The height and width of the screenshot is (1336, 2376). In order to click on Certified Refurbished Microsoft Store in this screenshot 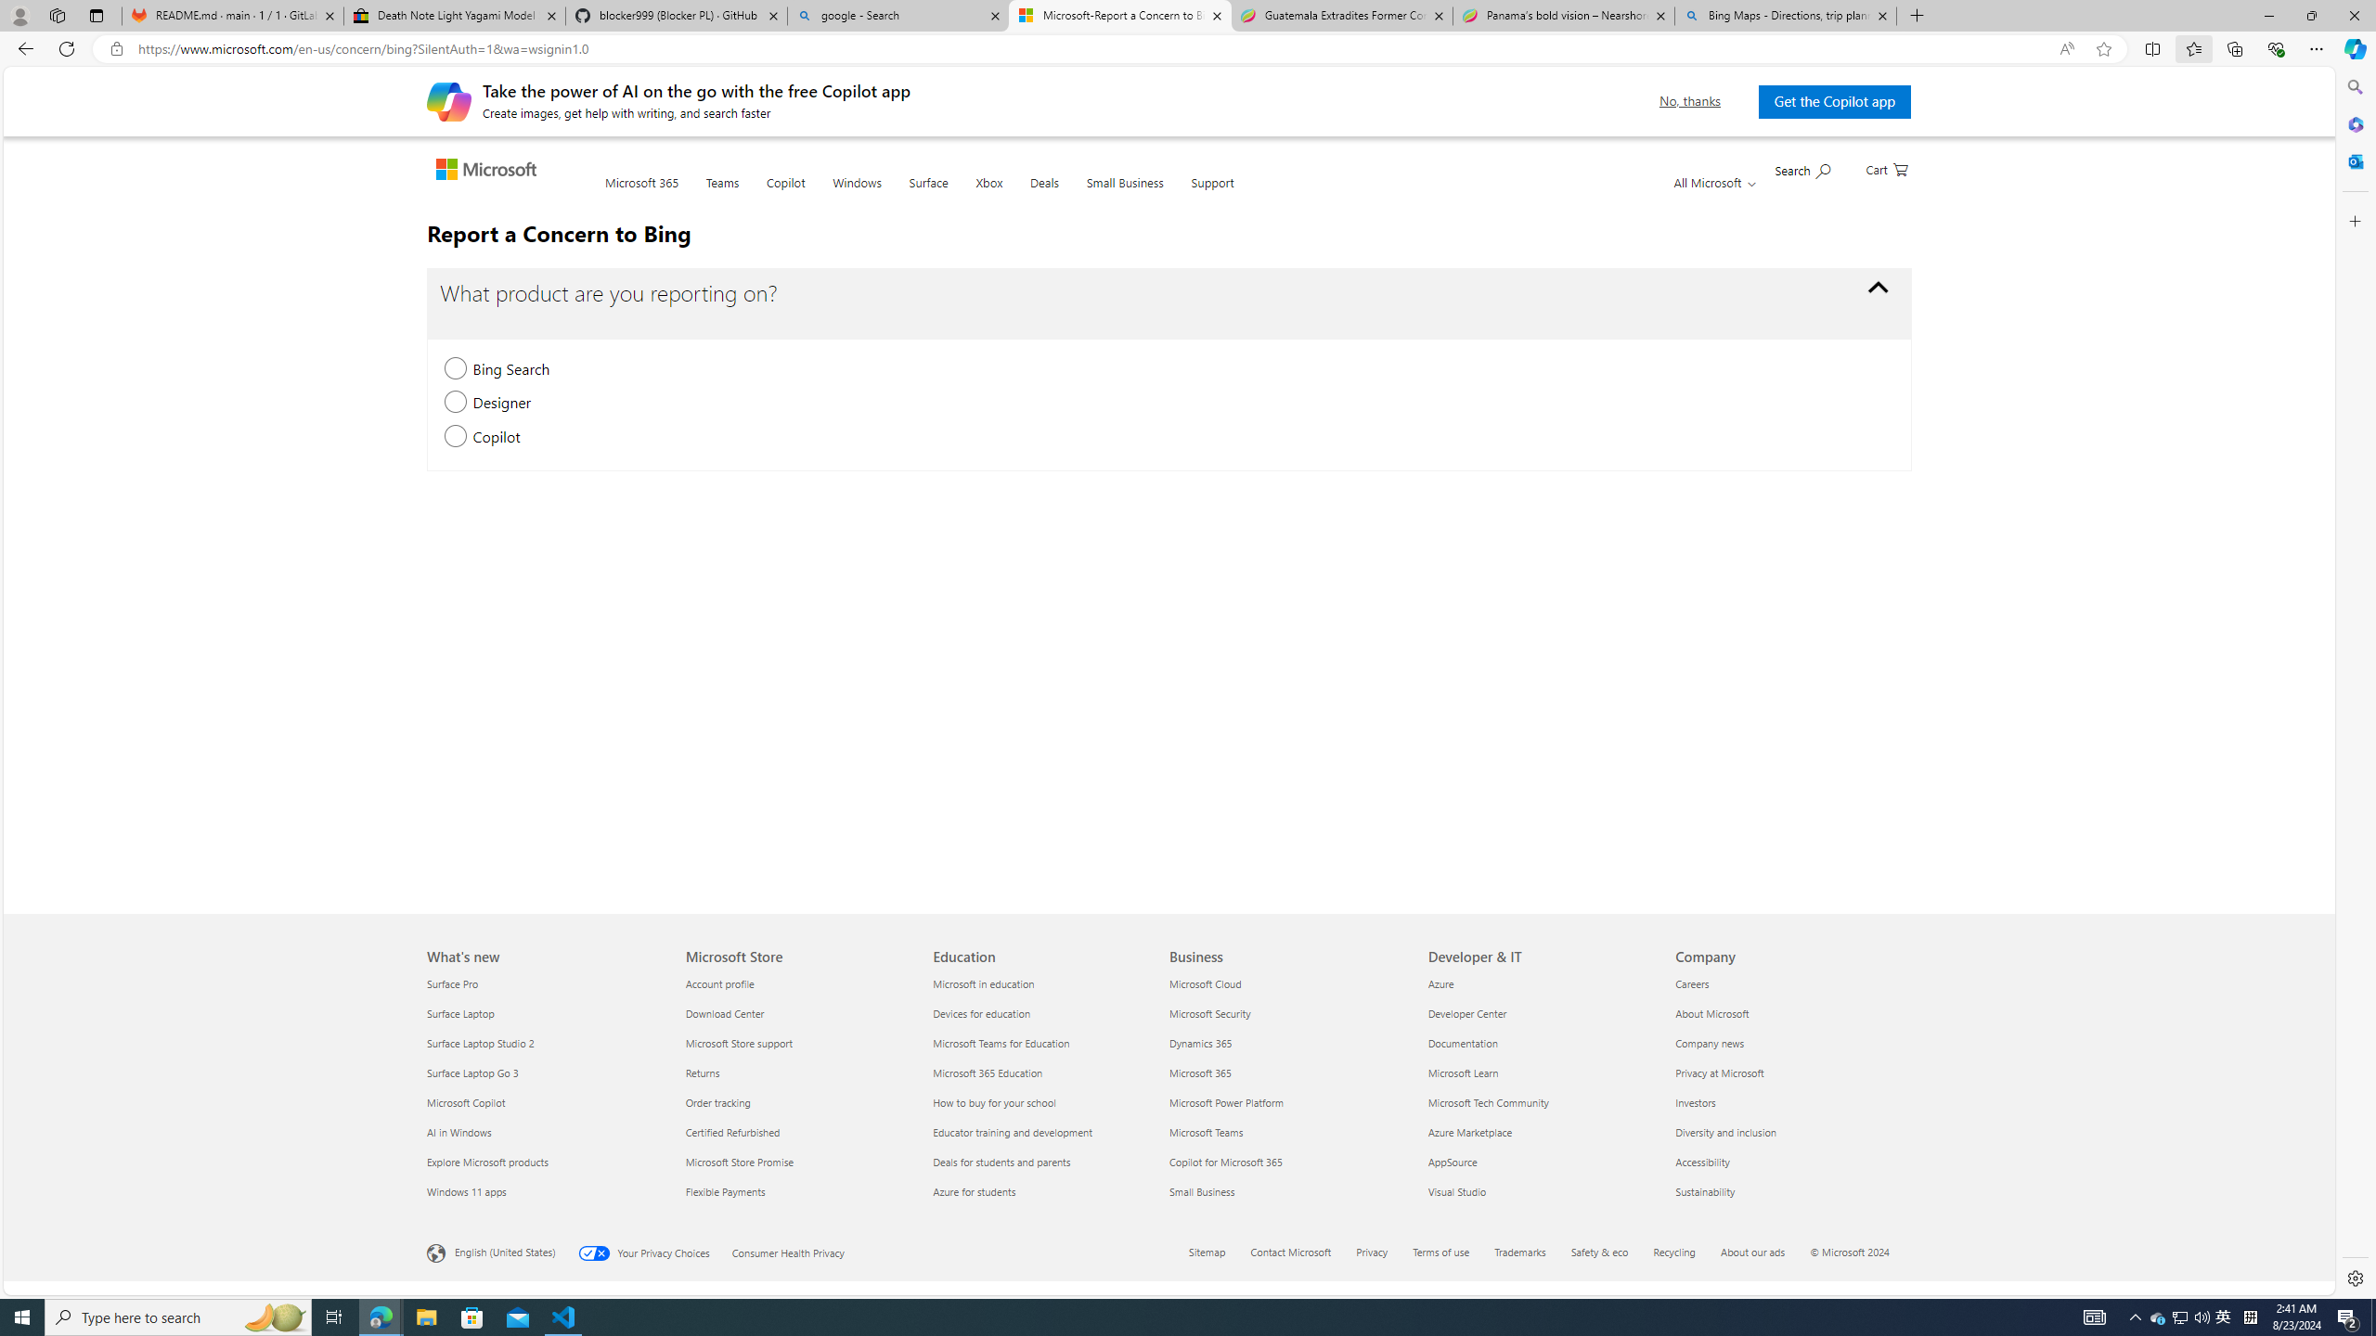, I will do `click(733, 1132)`.